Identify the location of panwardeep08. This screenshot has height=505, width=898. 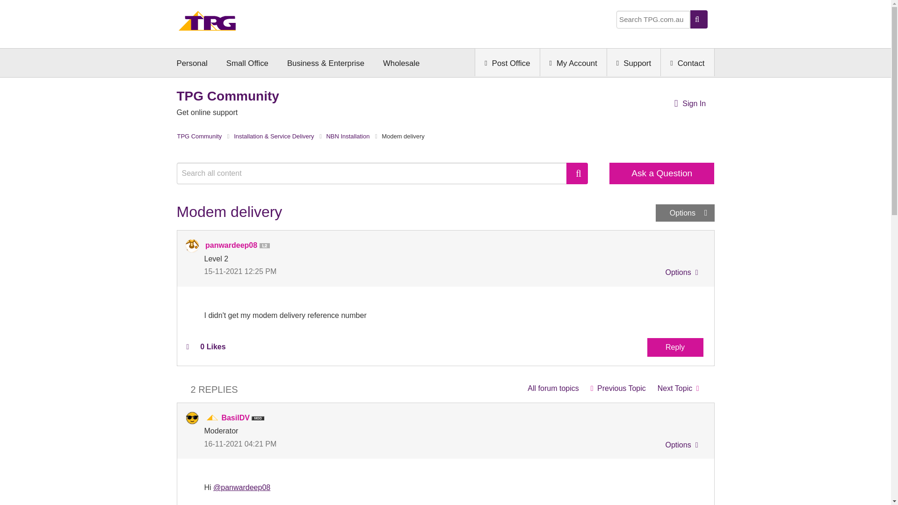
(192, 246).